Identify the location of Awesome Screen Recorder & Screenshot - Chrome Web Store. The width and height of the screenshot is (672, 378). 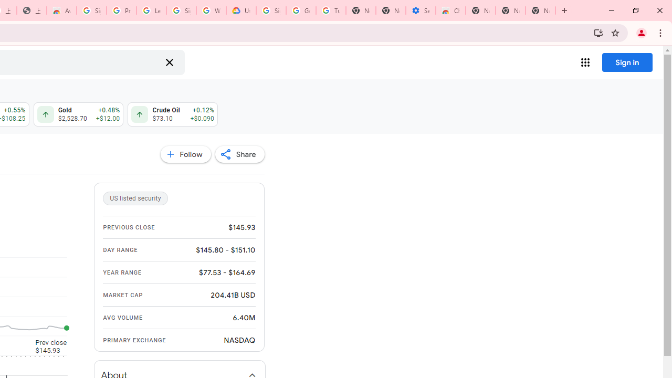
(61, 10).